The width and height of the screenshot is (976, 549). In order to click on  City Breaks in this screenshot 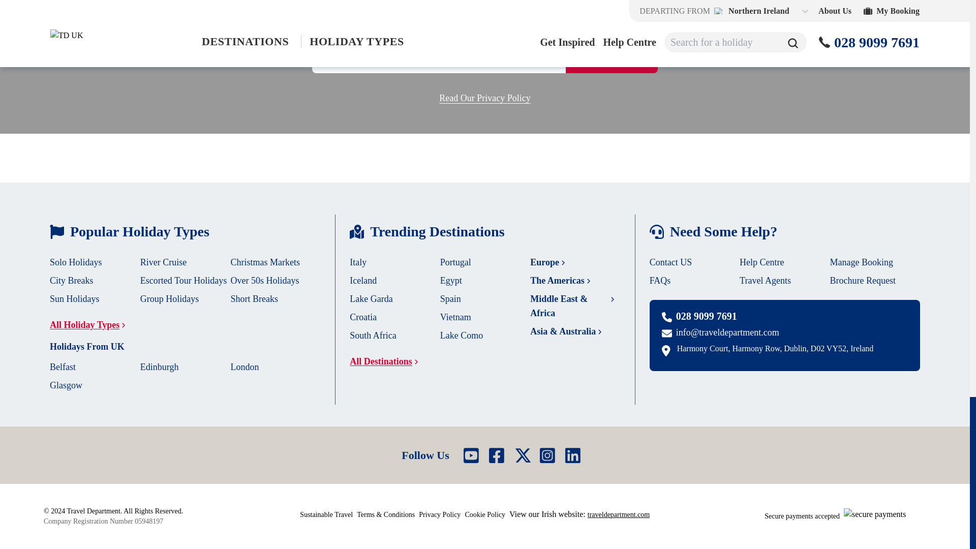, I will do `click(71, 281)`.